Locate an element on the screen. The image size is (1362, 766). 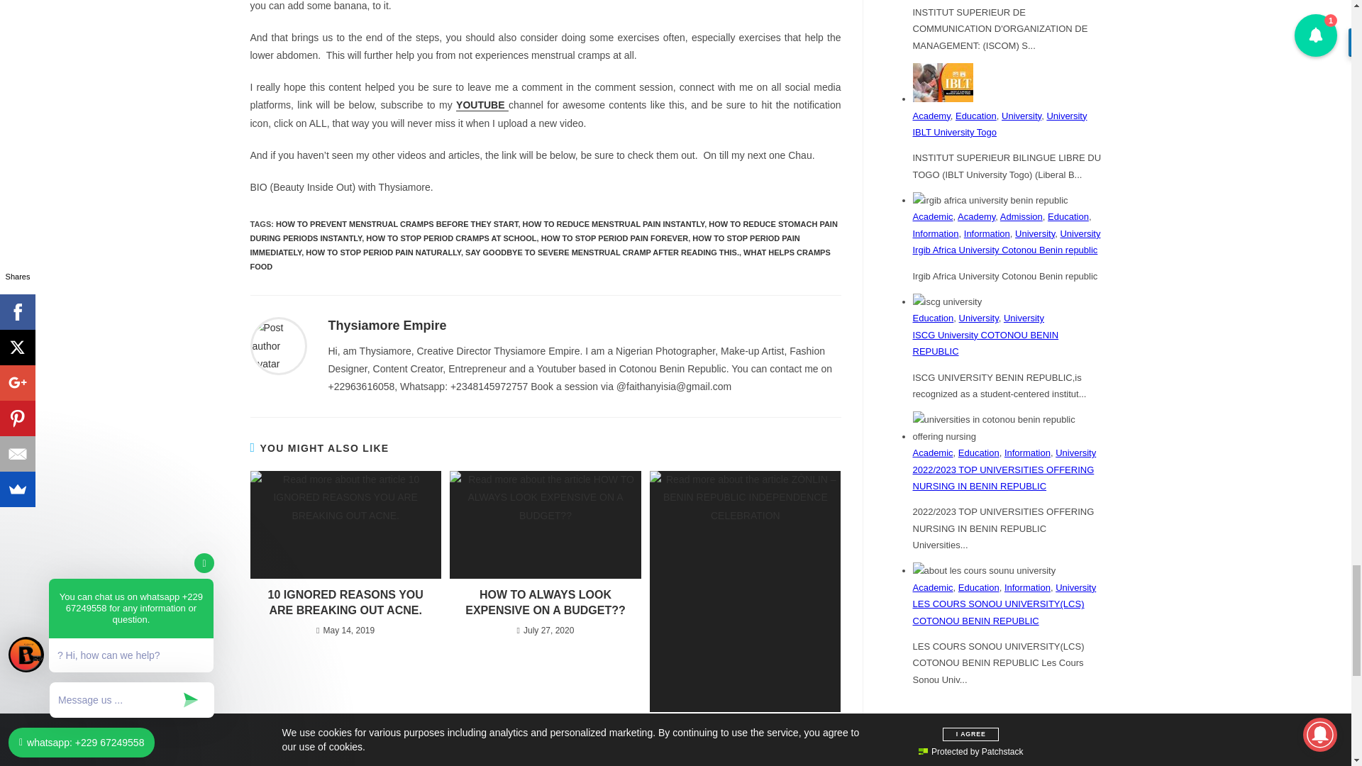
Facebook is located at coordinates (901, 753).